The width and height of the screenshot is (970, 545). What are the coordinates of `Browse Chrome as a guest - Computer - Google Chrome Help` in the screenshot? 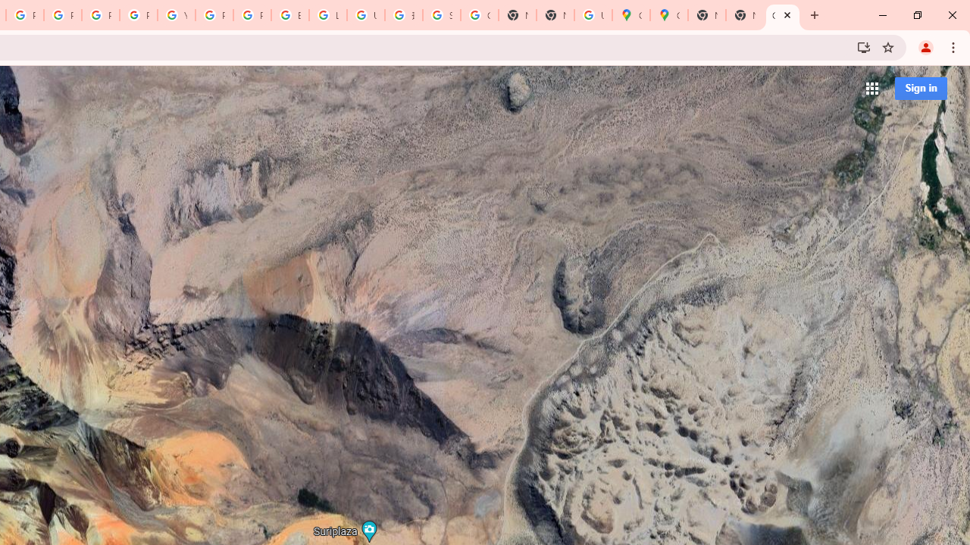 It's located at (290, 15).